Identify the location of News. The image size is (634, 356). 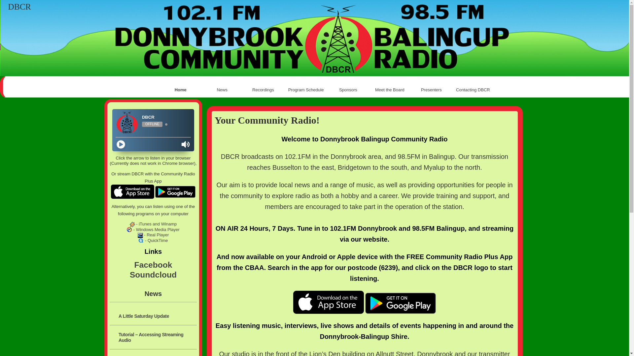
(222, 90).